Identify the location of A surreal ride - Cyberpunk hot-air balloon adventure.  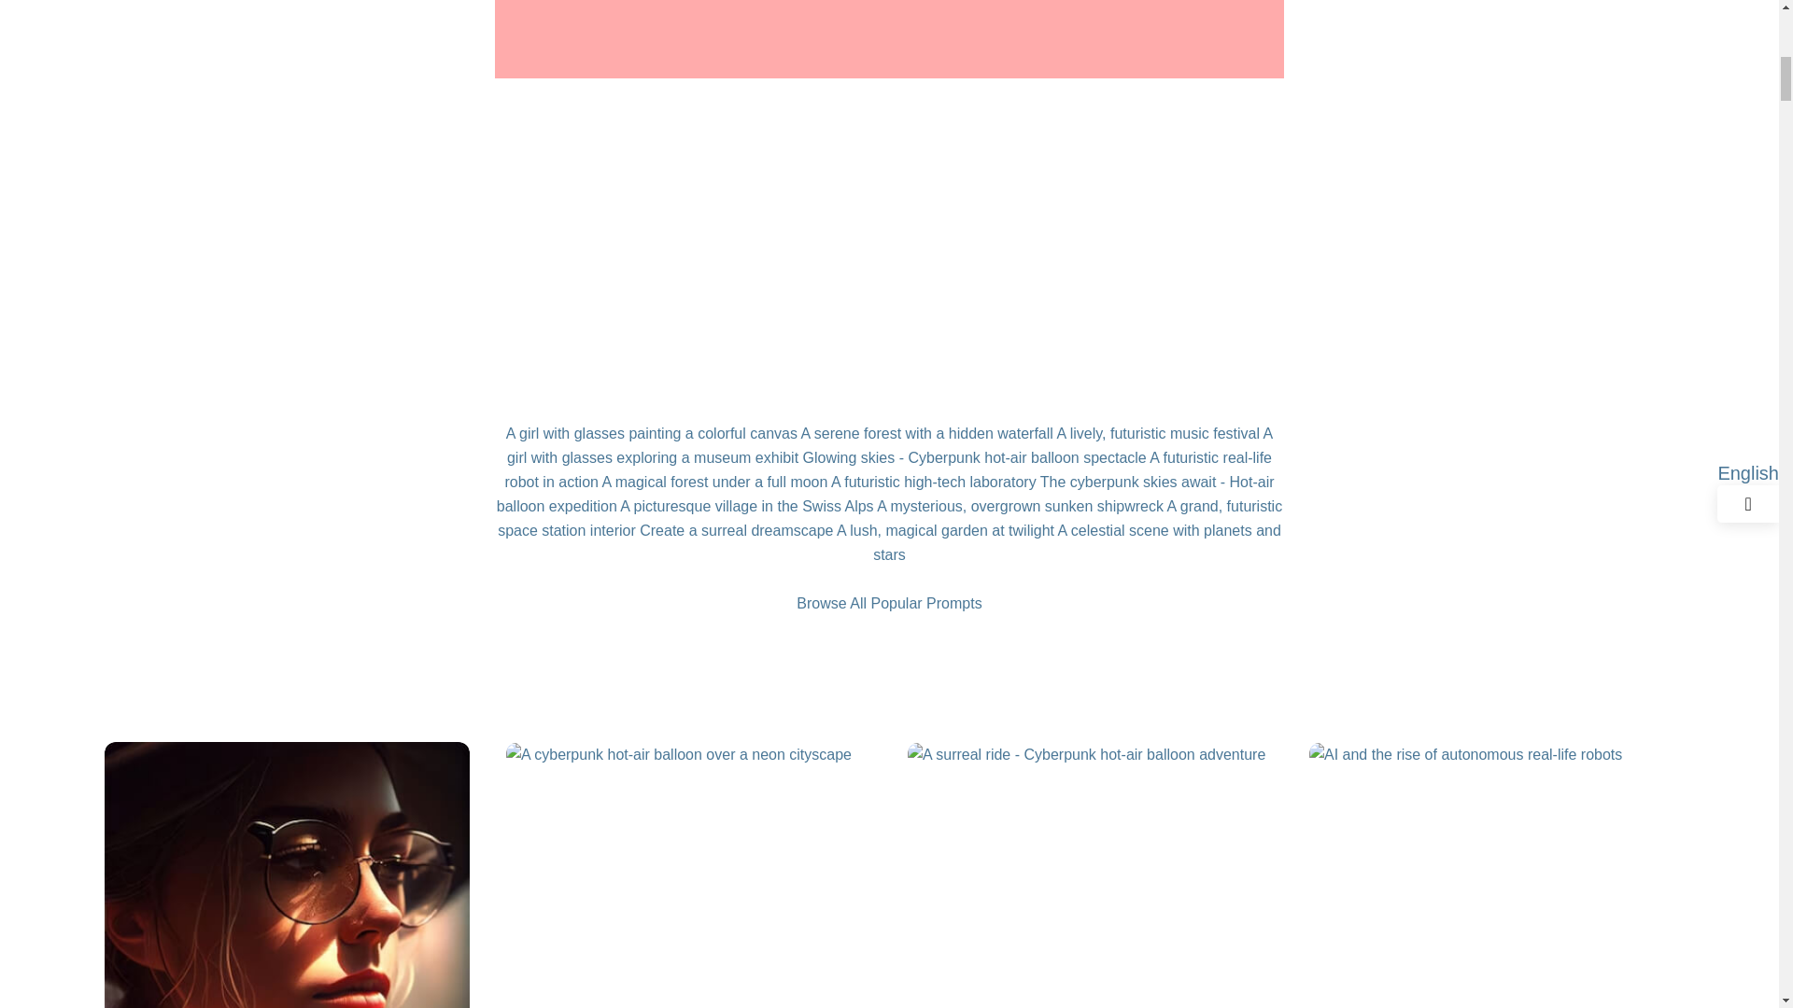
(1086, 754).